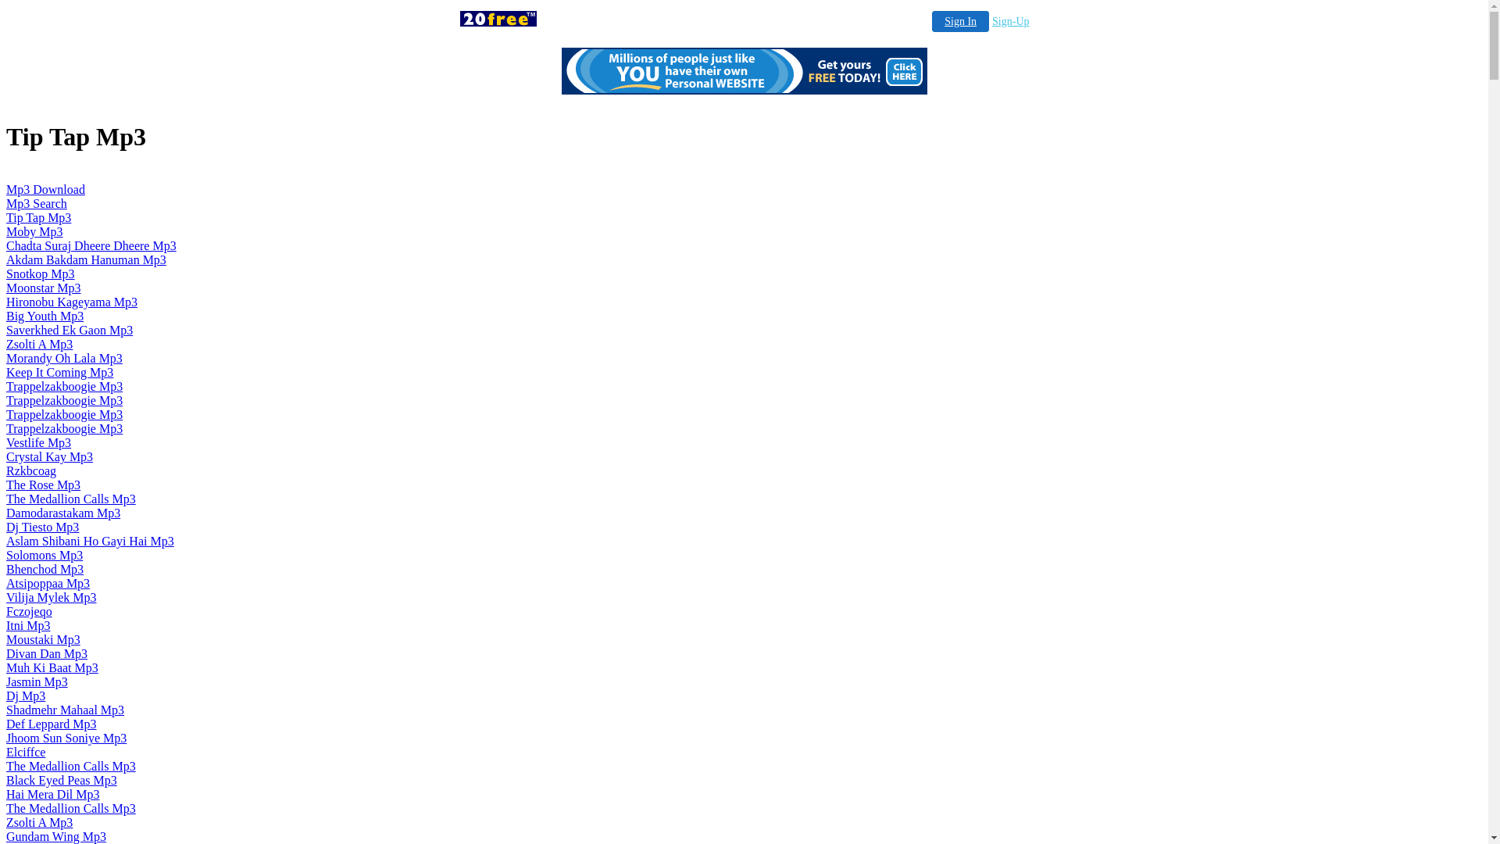 The image size is (1500, 844). I want to click on Dj Mp3, so click(26, 696).